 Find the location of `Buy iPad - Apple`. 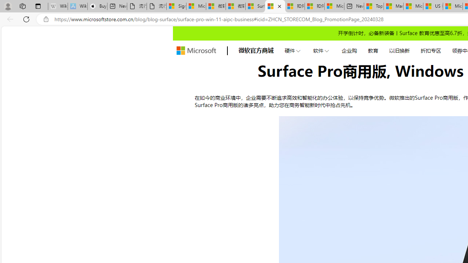

Buy iPad - Apple is located at coordinates (97, 7).